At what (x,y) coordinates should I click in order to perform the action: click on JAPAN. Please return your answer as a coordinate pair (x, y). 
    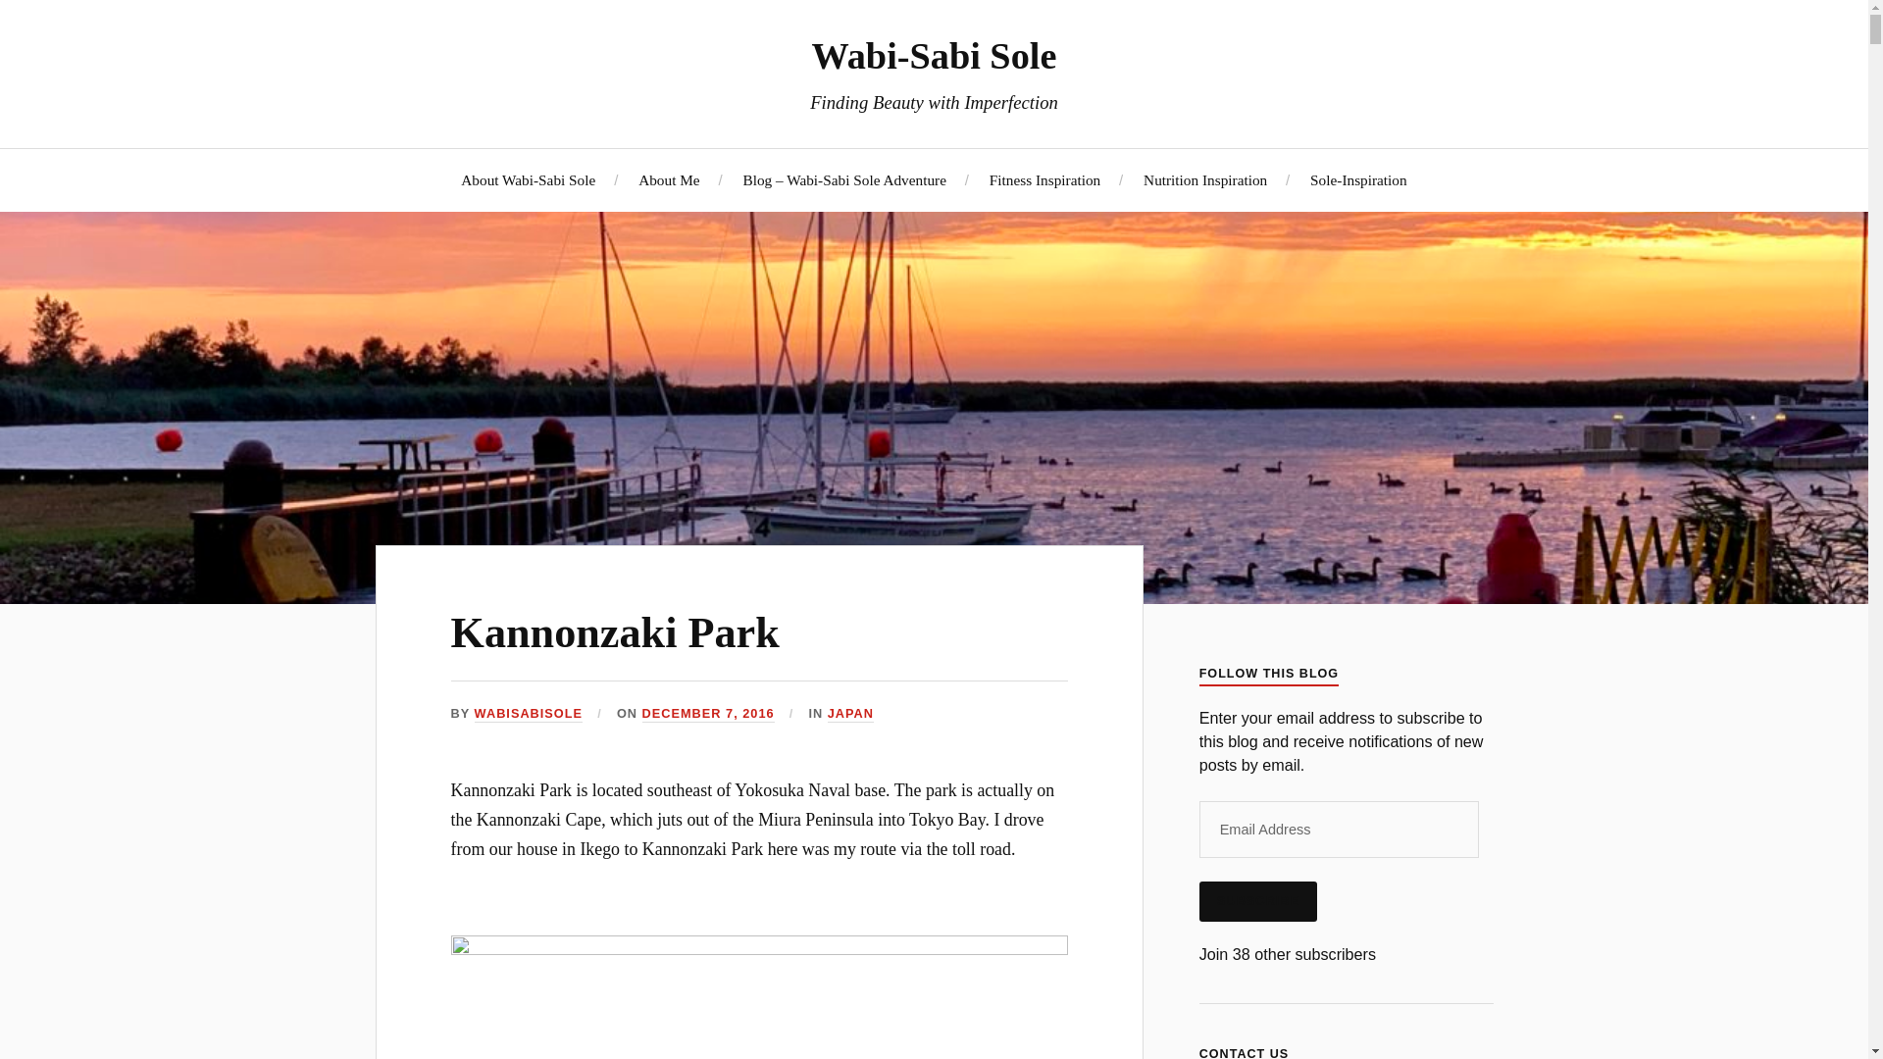
    Looking at the image, I should click on (850, 714).